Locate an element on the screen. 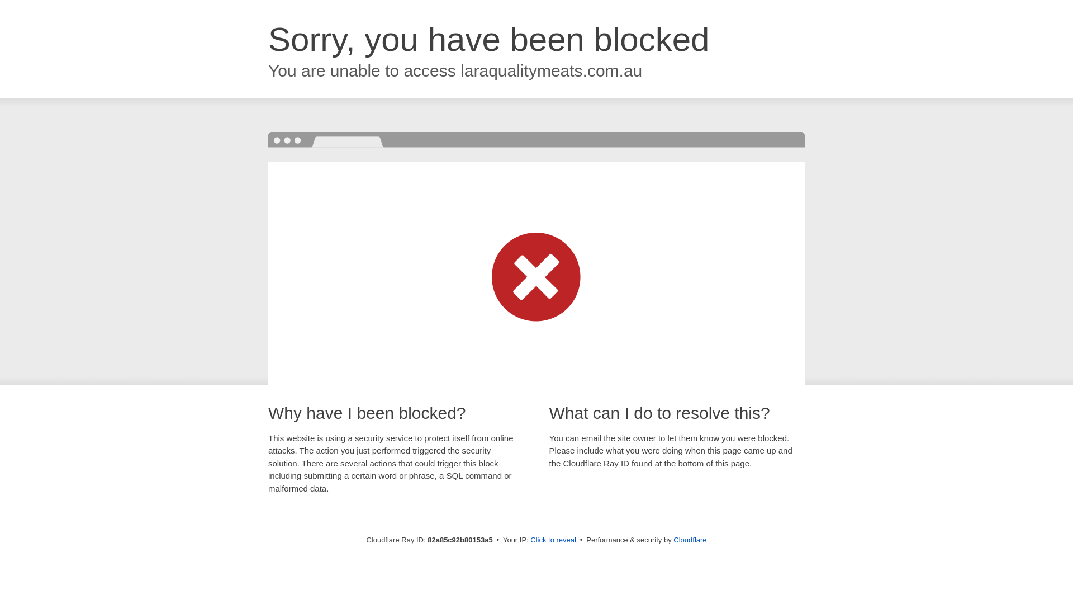  Cloudflare is located at coordinates (690, 540).